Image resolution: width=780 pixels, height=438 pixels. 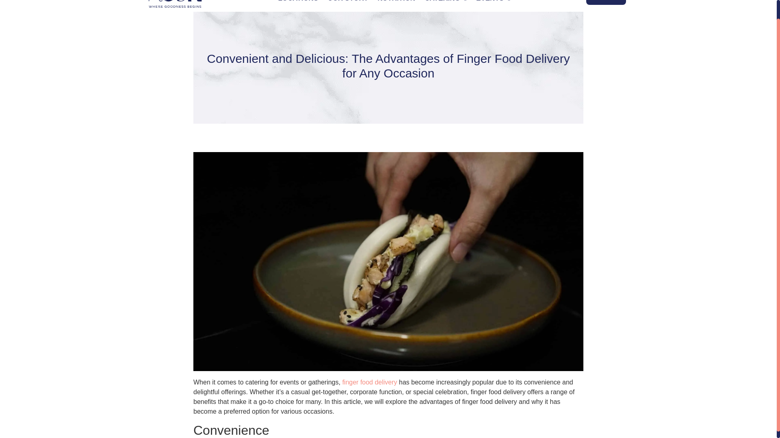 I want to click on NUTRITION, so click(x=396, y=4).